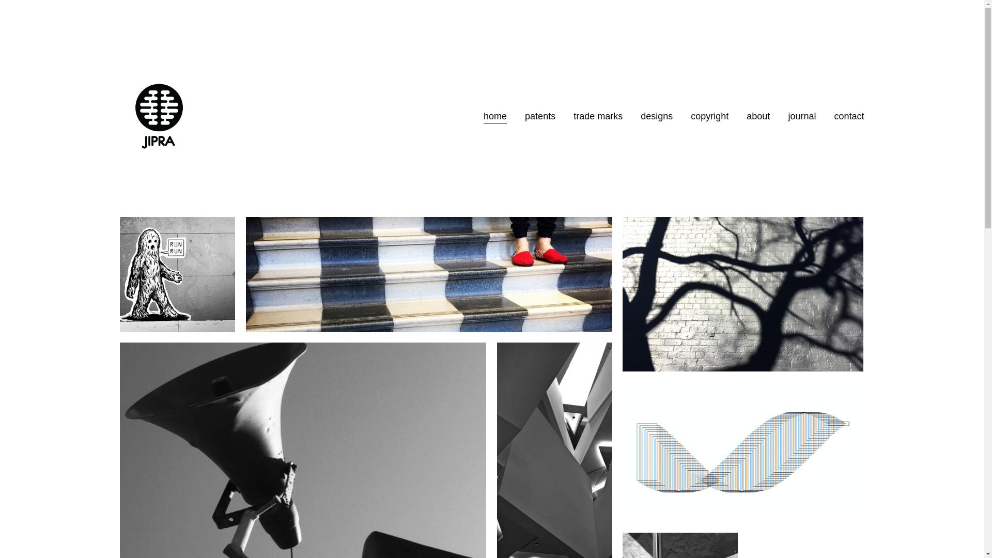 The image size is (992, 558). What do you see at coordinates (540, 116) in the screenshot?
I see `patents` at bounding box center [540, 116].